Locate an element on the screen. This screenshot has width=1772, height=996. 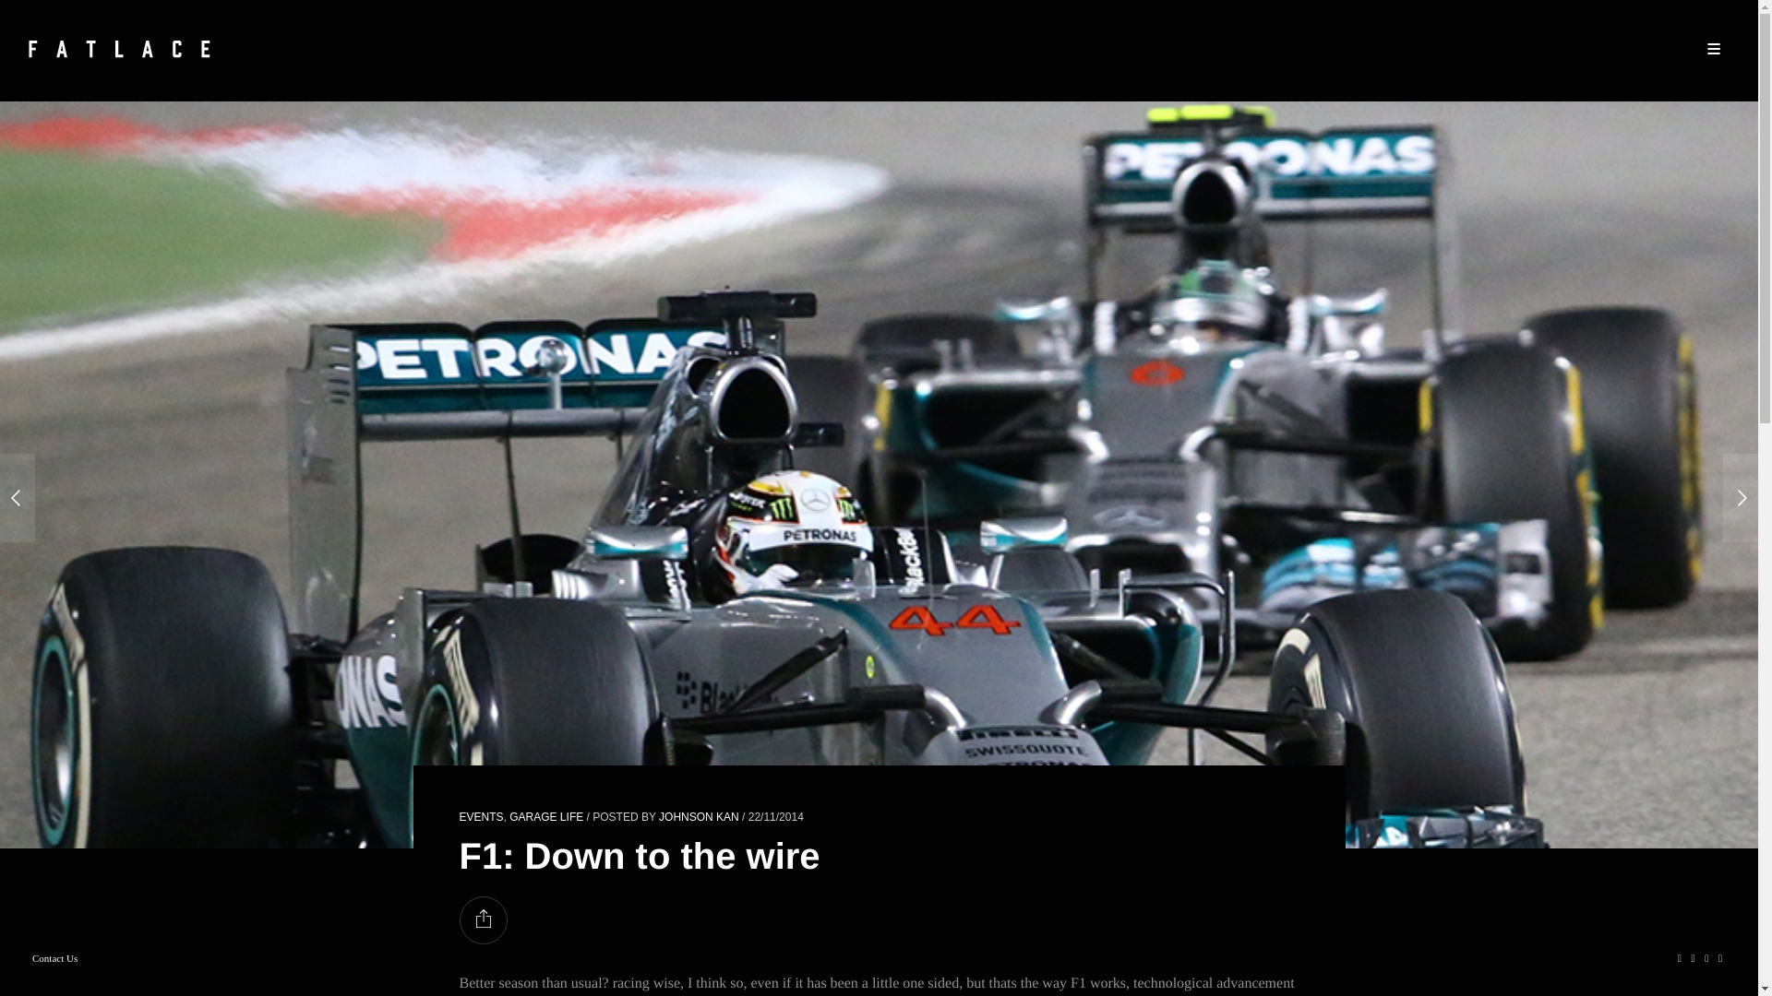
JOHNSON KAN is located at coordinates (699, 817).